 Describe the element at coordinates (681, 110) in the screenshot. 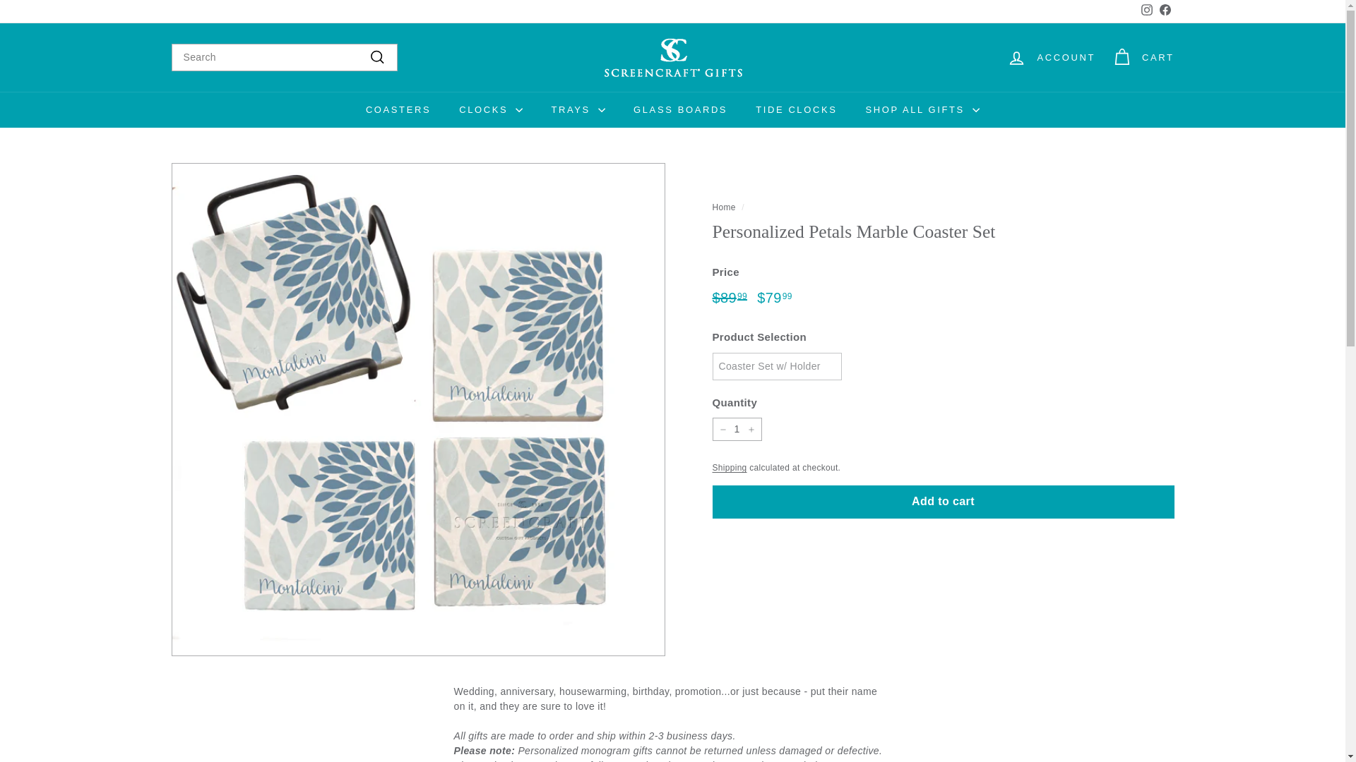

I see `ScreenCraftGifts on Facebook` at that location.